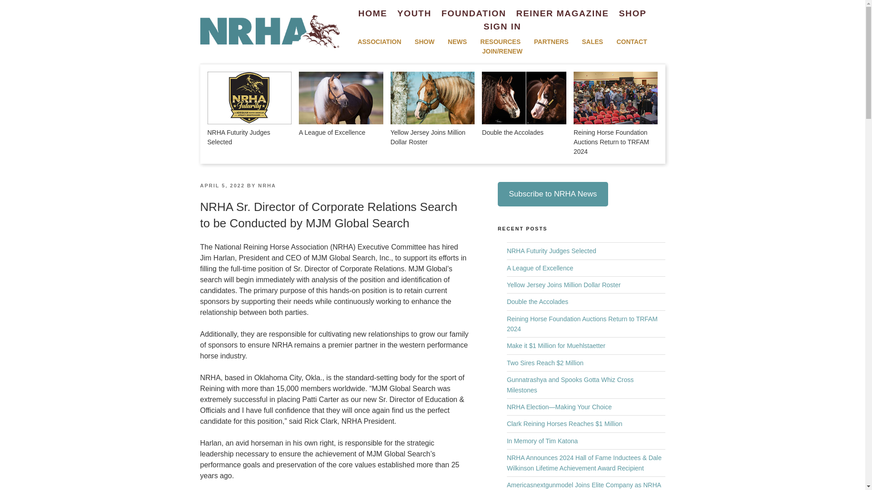 The width and height of the screenshot is (872, 490). Describe the element at coordinates (562, 14) in the screenshot. I see `REINER MAGAZINE` at that location.